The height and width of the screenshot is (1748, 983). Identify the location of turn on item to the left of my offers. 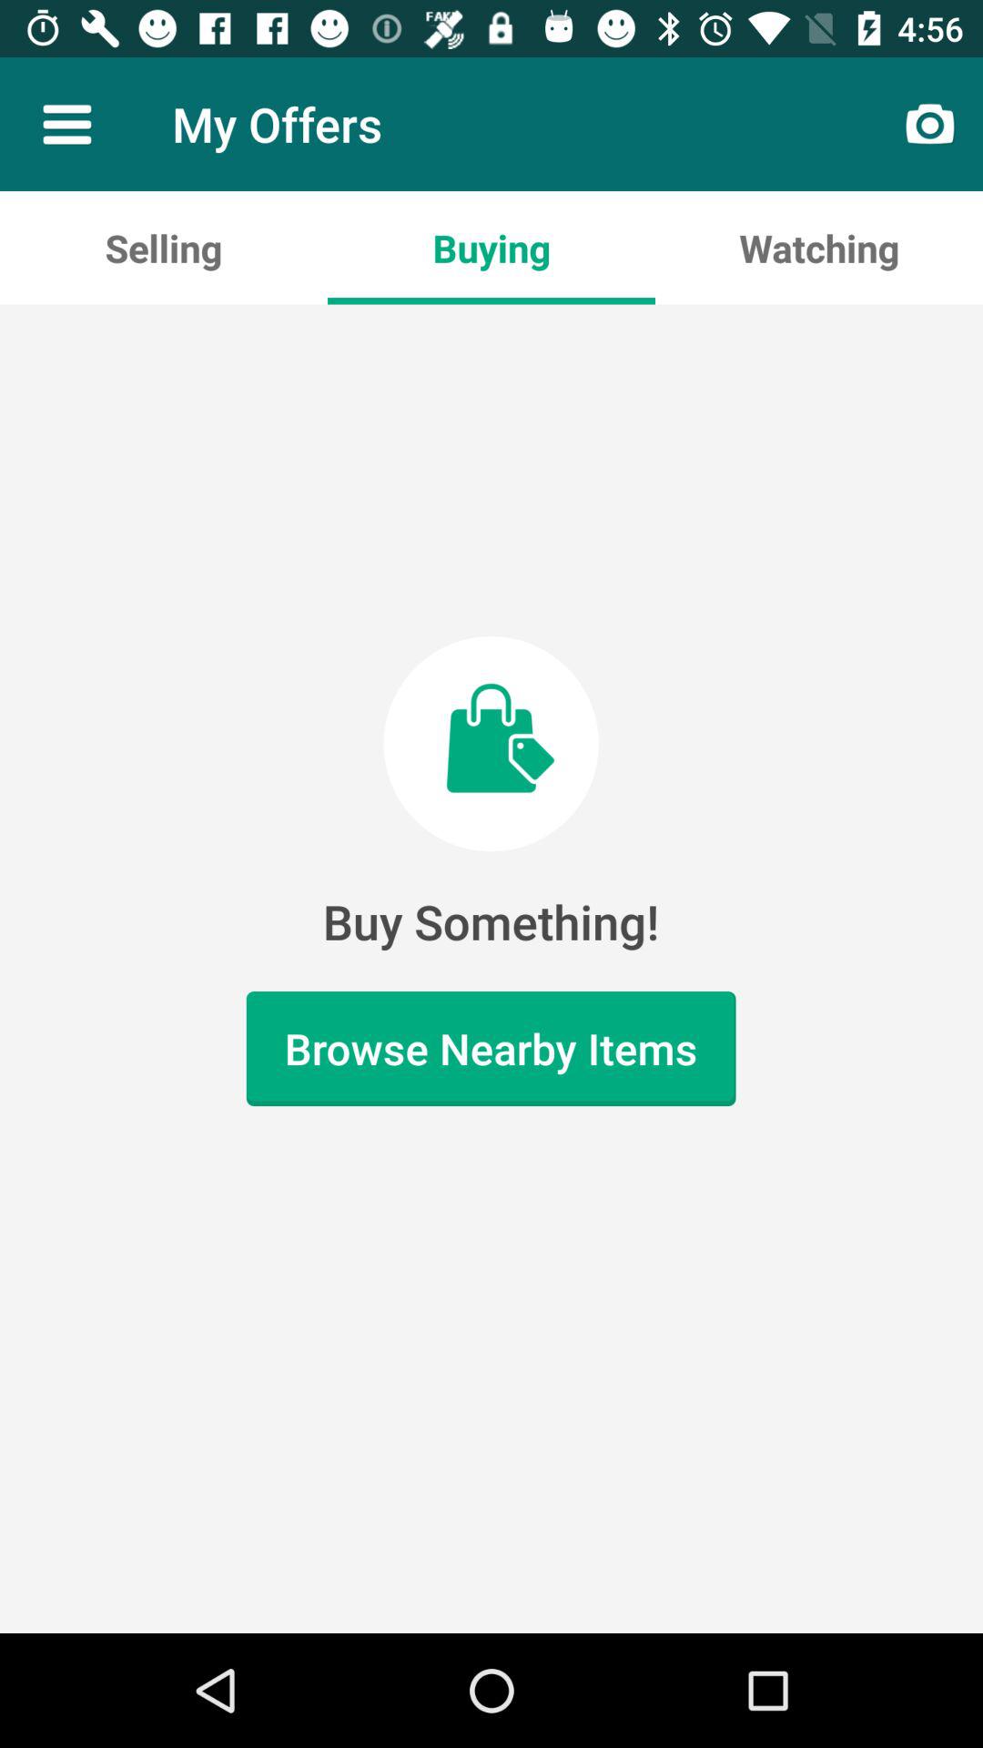
(66, 124).